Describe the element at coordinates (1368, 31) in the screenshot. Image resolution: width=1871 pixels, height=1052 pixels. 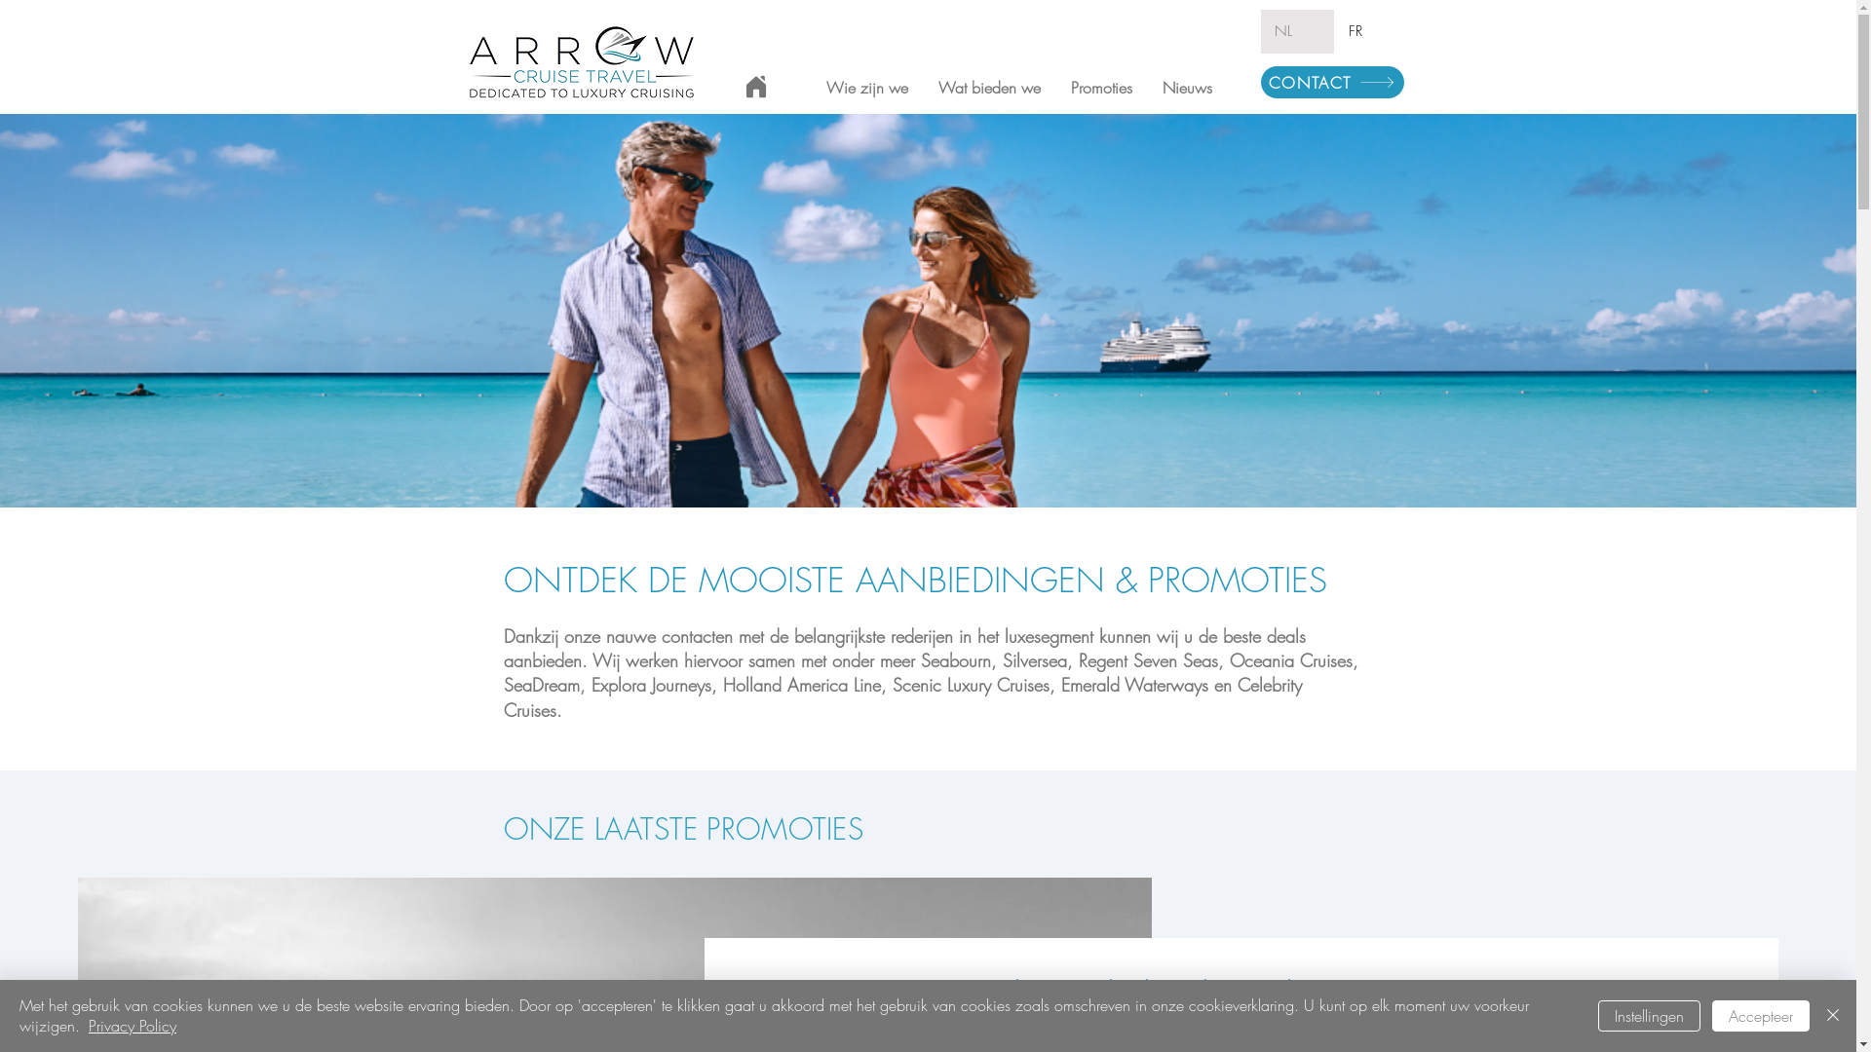
I see `FR` at that location.